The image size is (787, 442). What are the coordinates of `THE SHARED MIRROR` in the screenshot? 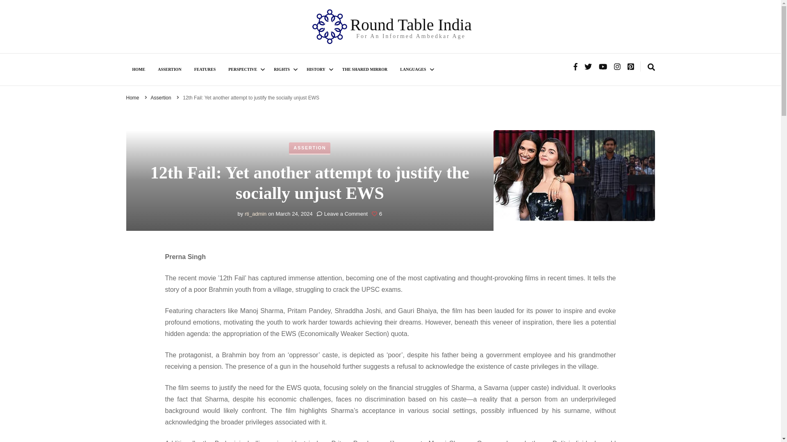 It's located at (365, 70).